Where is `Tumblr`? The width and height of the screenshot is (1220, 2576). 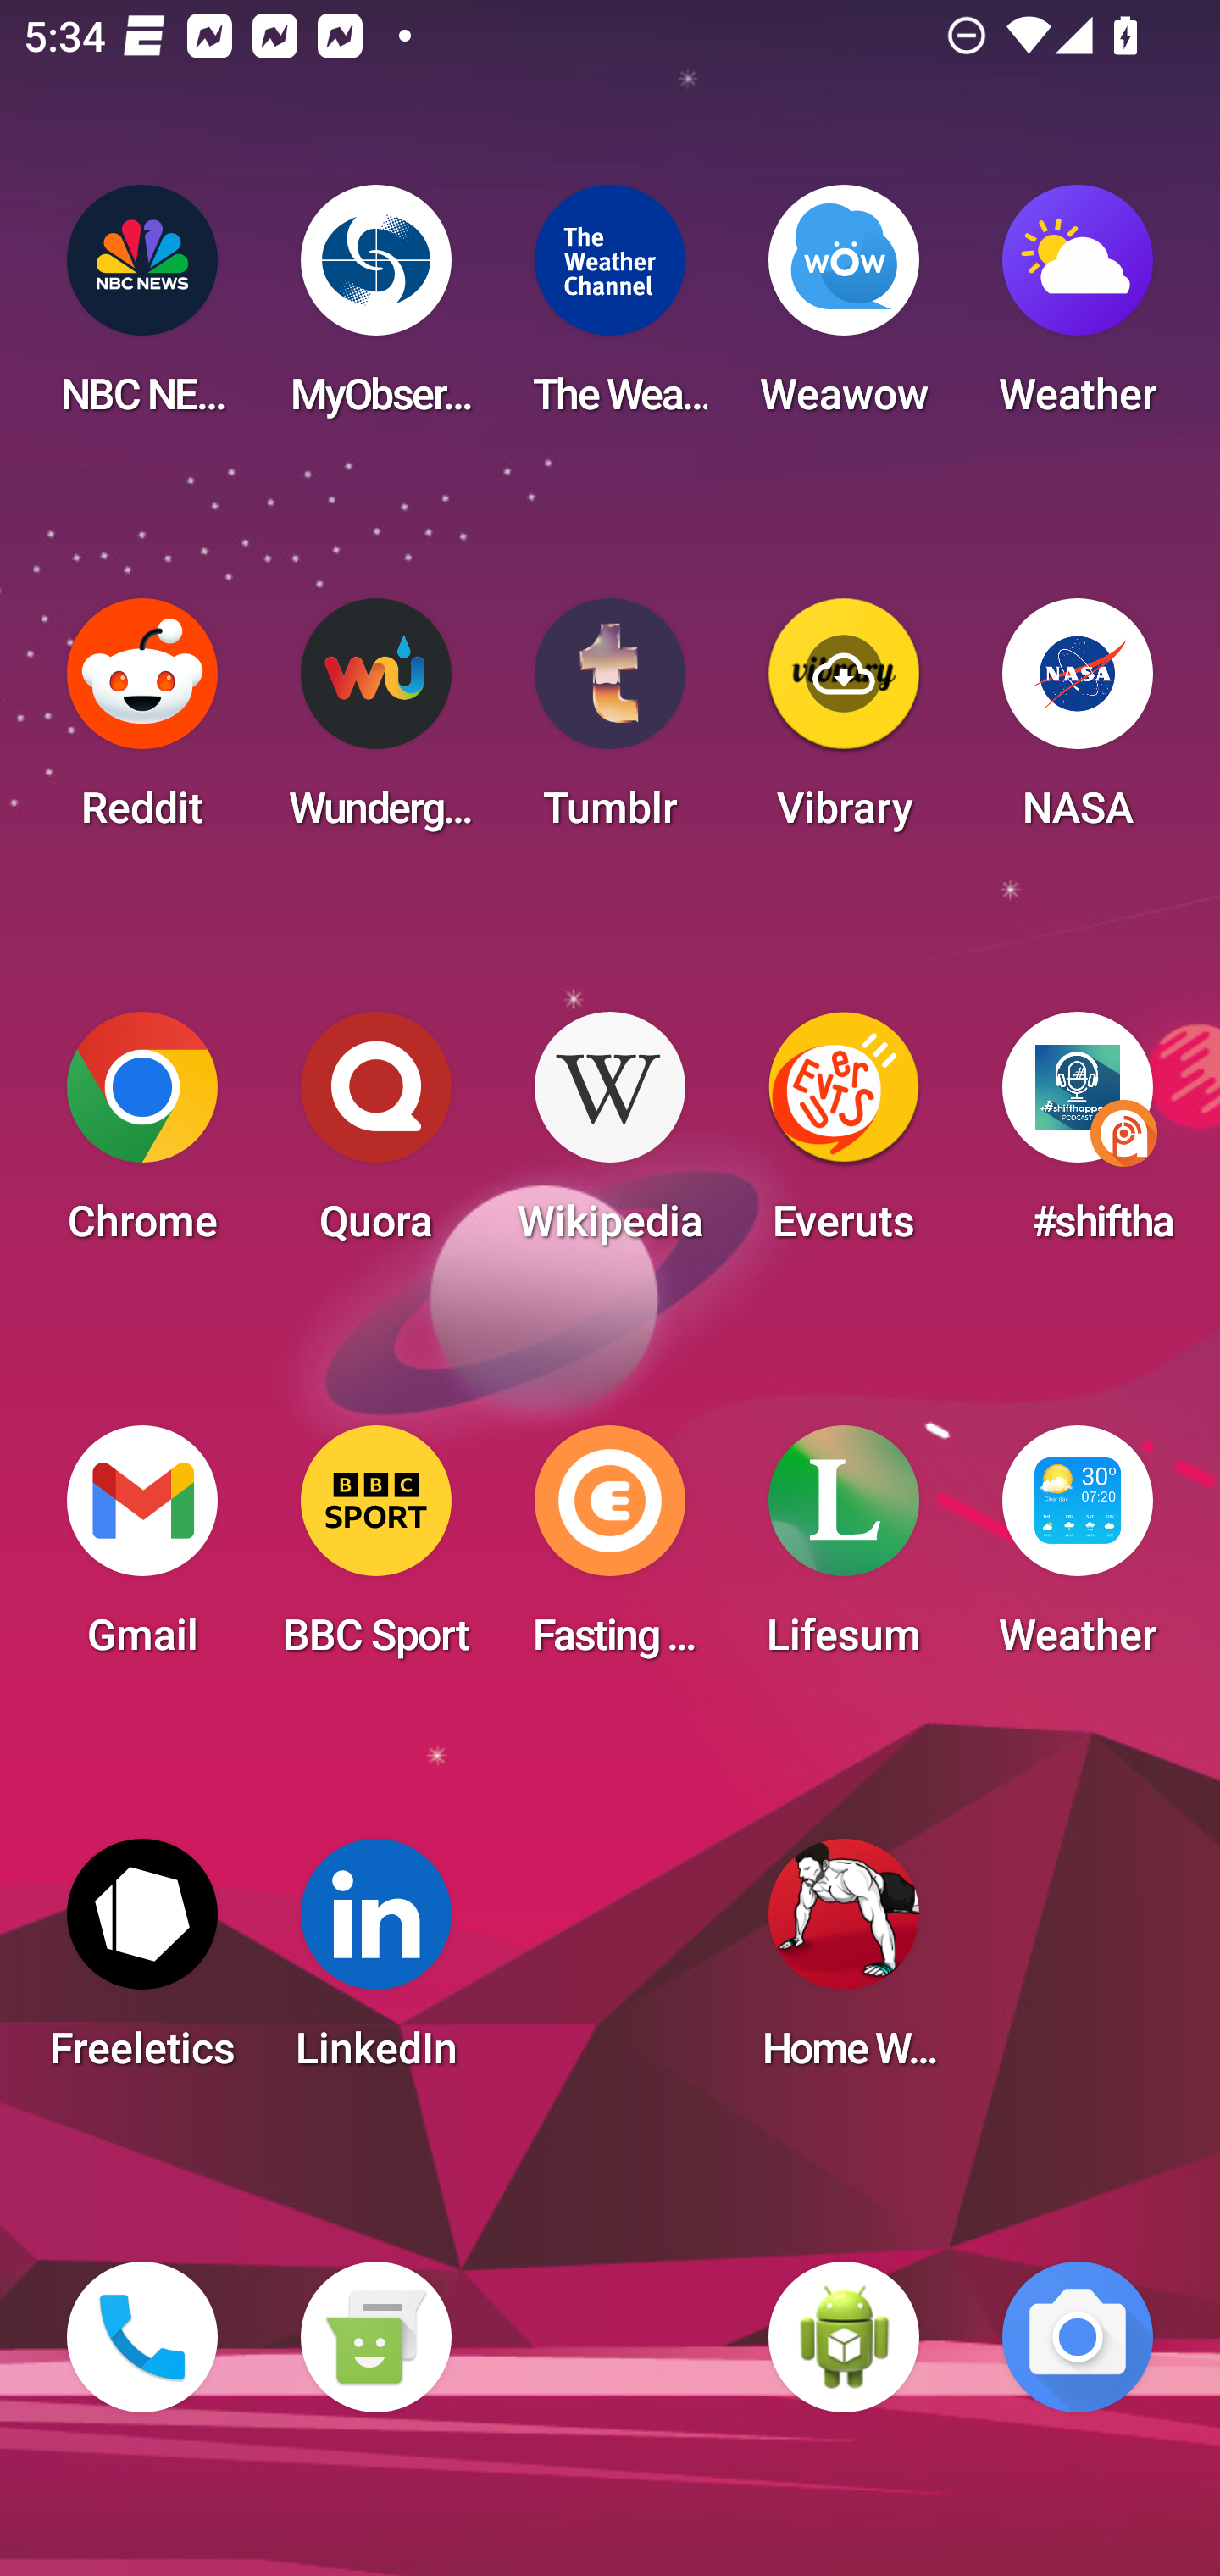
Tumblr is located at coordinates (610, 724).